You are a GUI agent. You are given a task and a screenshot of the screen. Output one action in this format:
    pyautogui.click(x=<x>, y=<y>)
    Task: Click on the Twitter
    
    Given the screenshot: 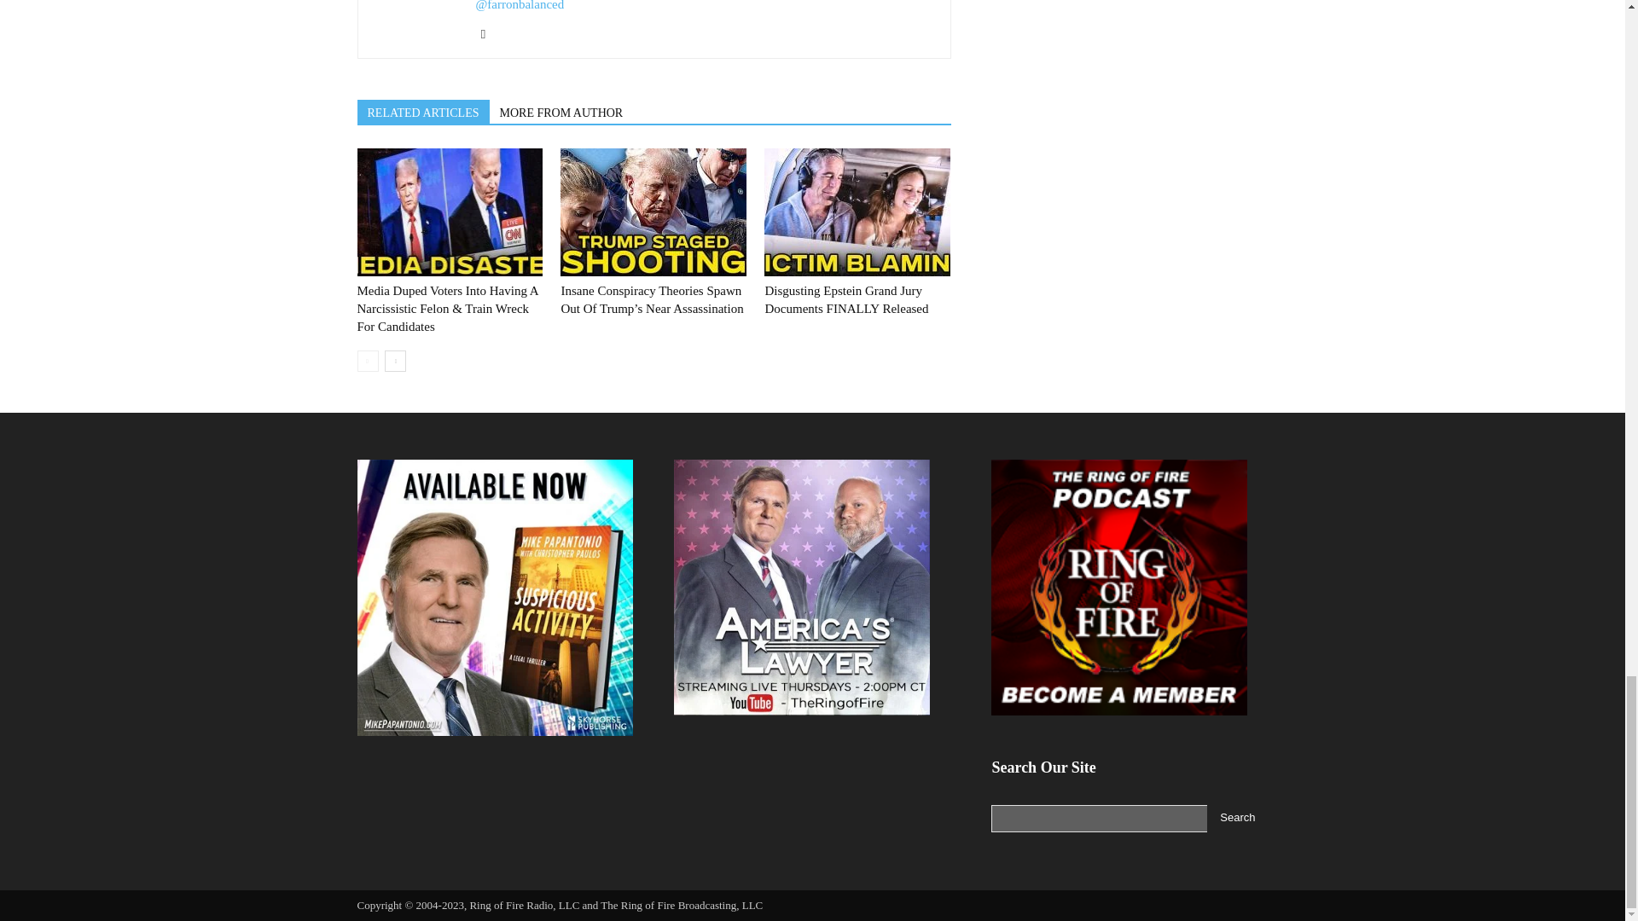 What is the action you would take?
    pyautogui.click(x=490, y=34)
    